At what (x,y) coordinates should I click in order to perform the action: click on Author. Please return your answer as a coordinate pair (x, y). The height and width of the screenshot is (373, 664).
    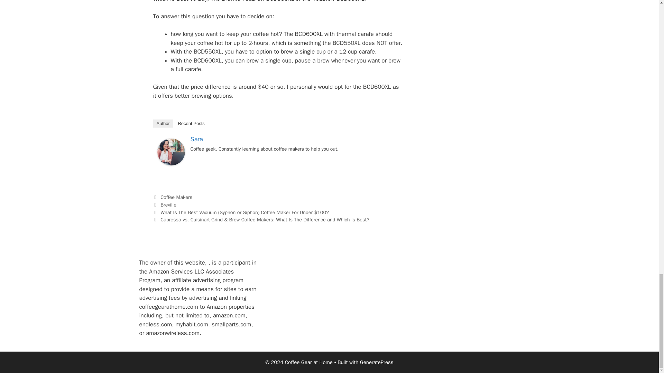
    Looking at the image, I should click on (163, 124).